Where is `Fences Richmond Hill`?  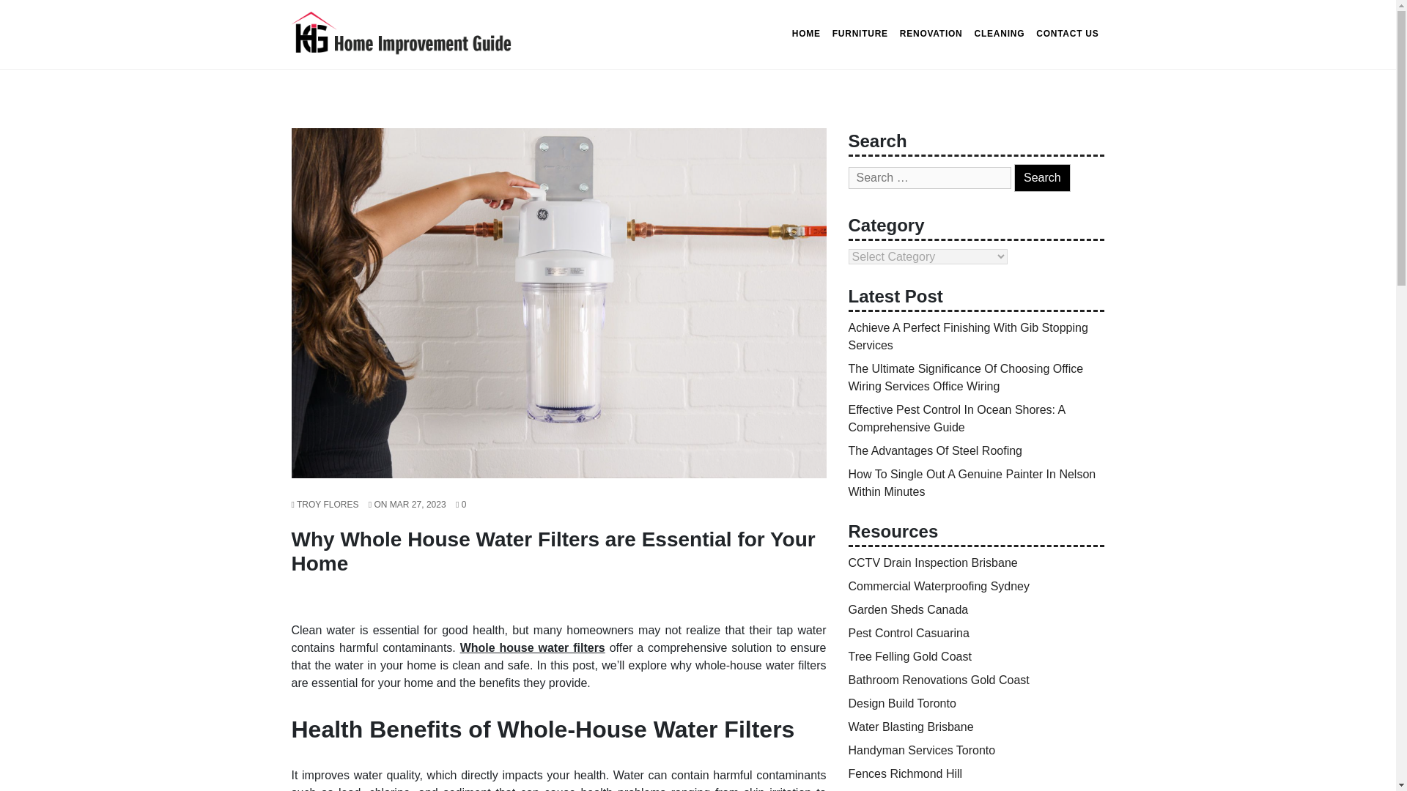
Fences Richmond Hill is located at coordinates (905, 773).